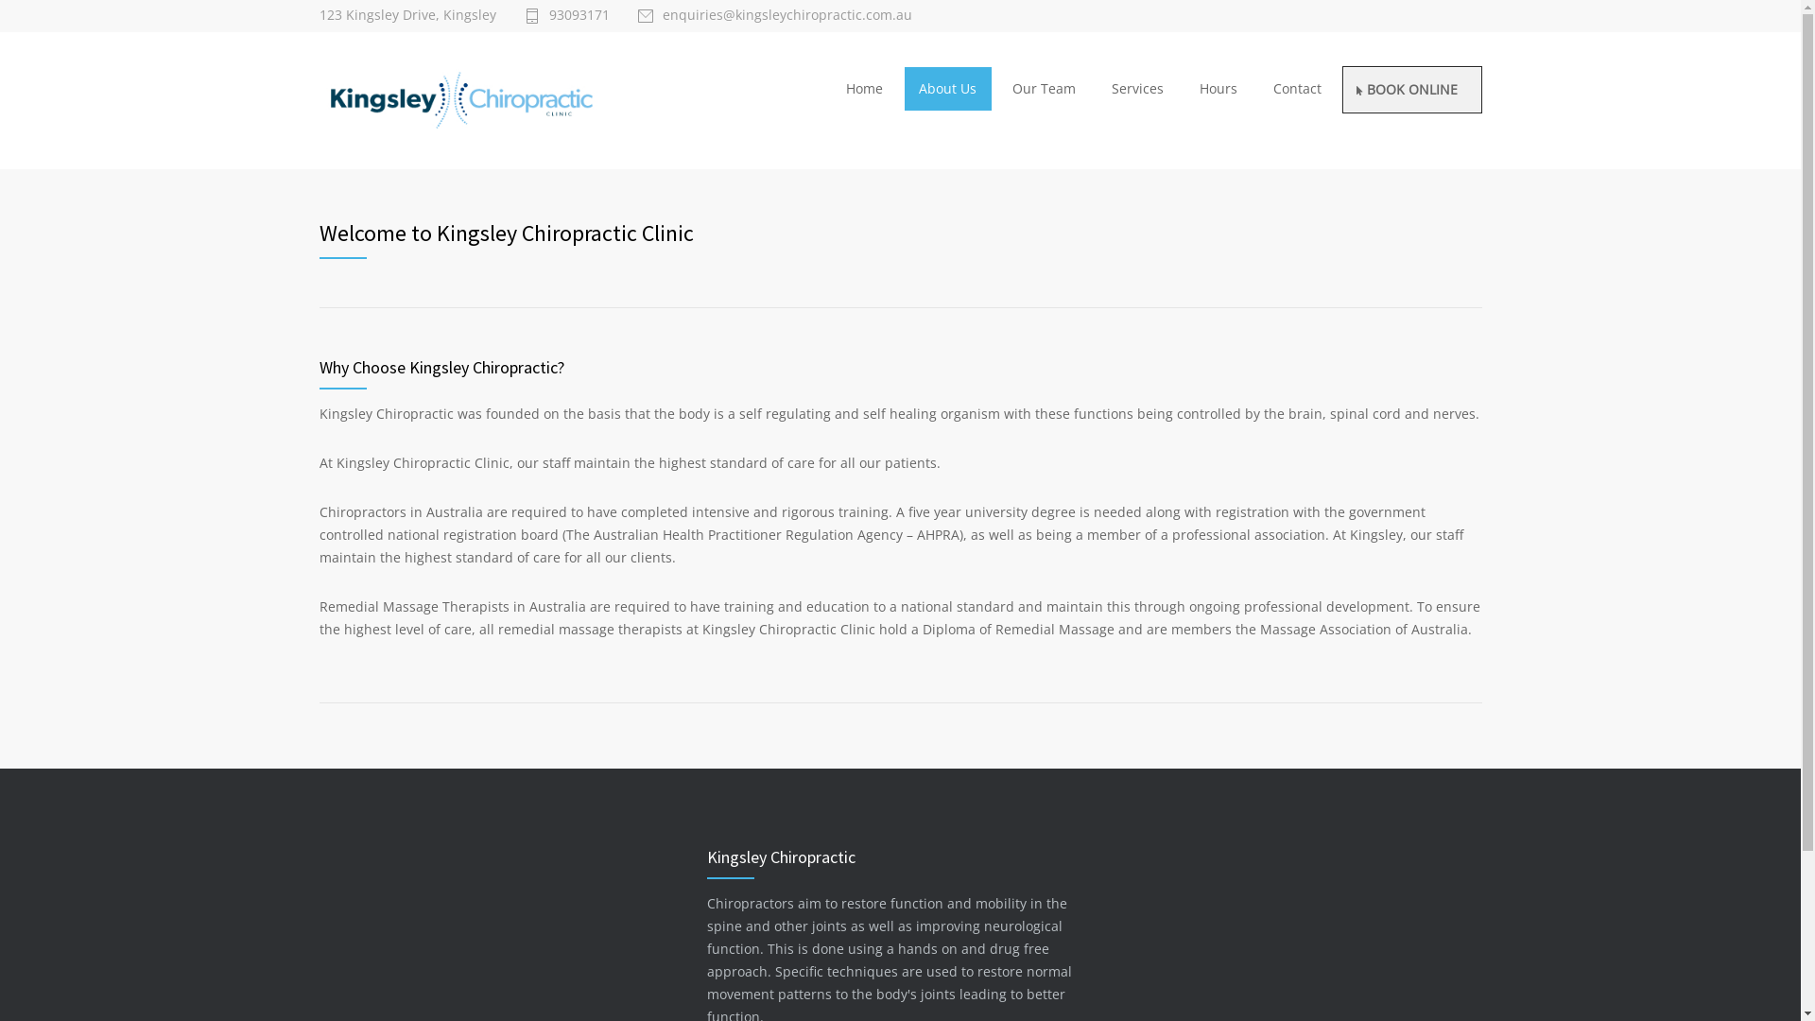  Describe the element at coordinates (566, 16) in the screenshot. I see `93093171` at that location.